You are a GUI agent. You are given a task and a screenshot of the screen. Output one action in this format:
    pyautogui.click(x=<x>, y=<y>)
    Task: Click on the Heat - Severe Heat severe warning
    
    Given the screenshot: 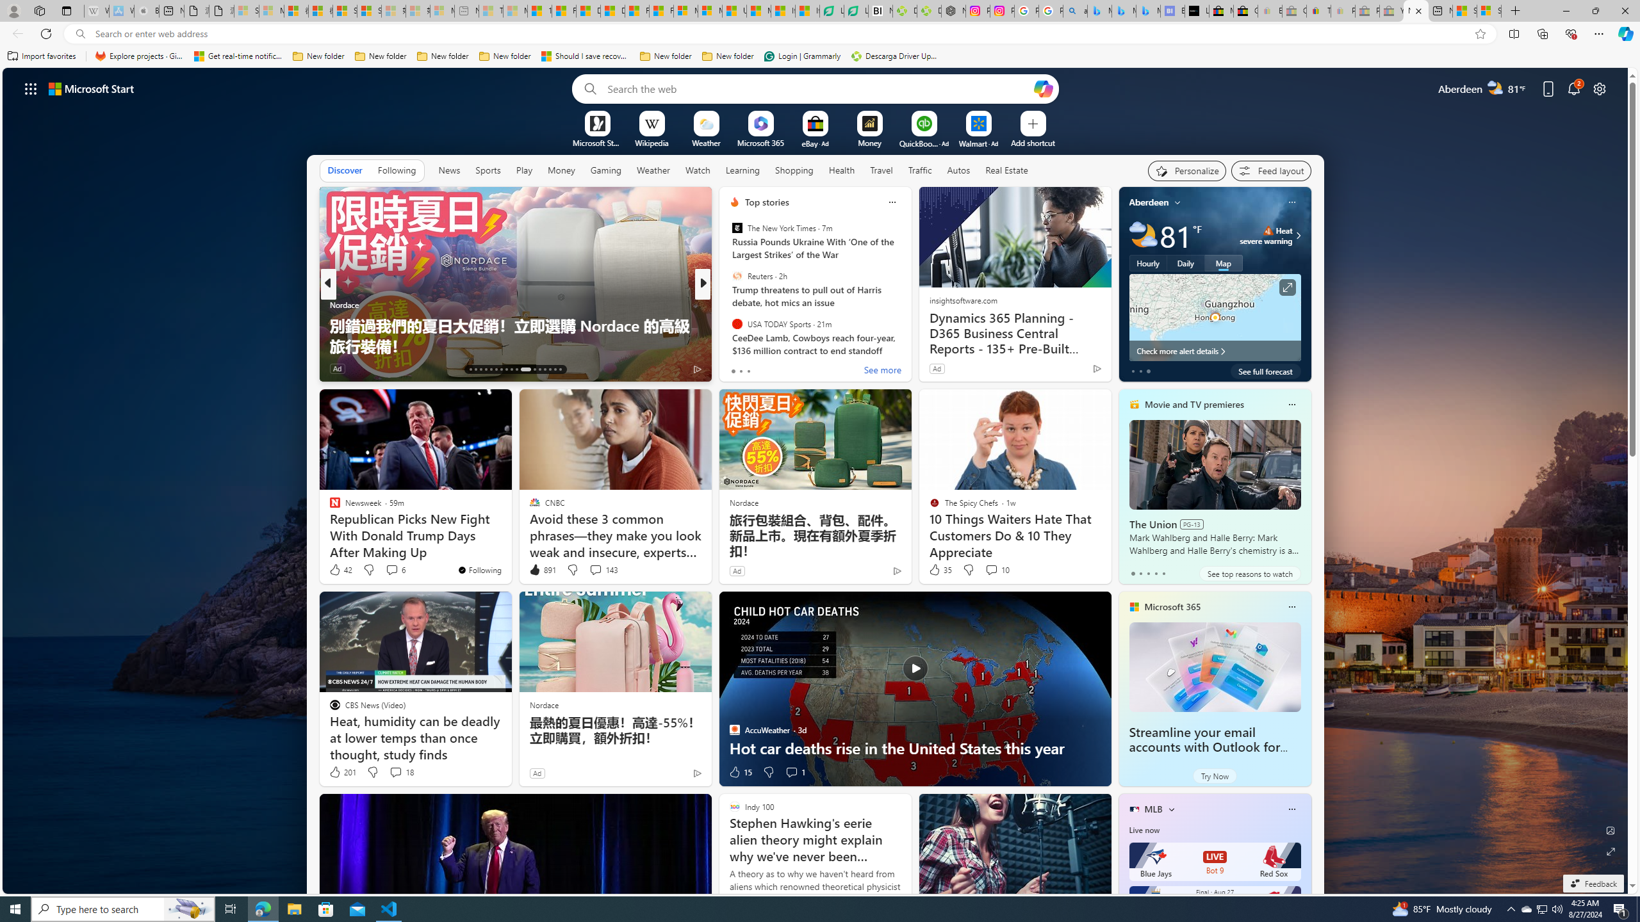 What is the action you would take?
    pyautogui.click(x=1266, y=236)
    